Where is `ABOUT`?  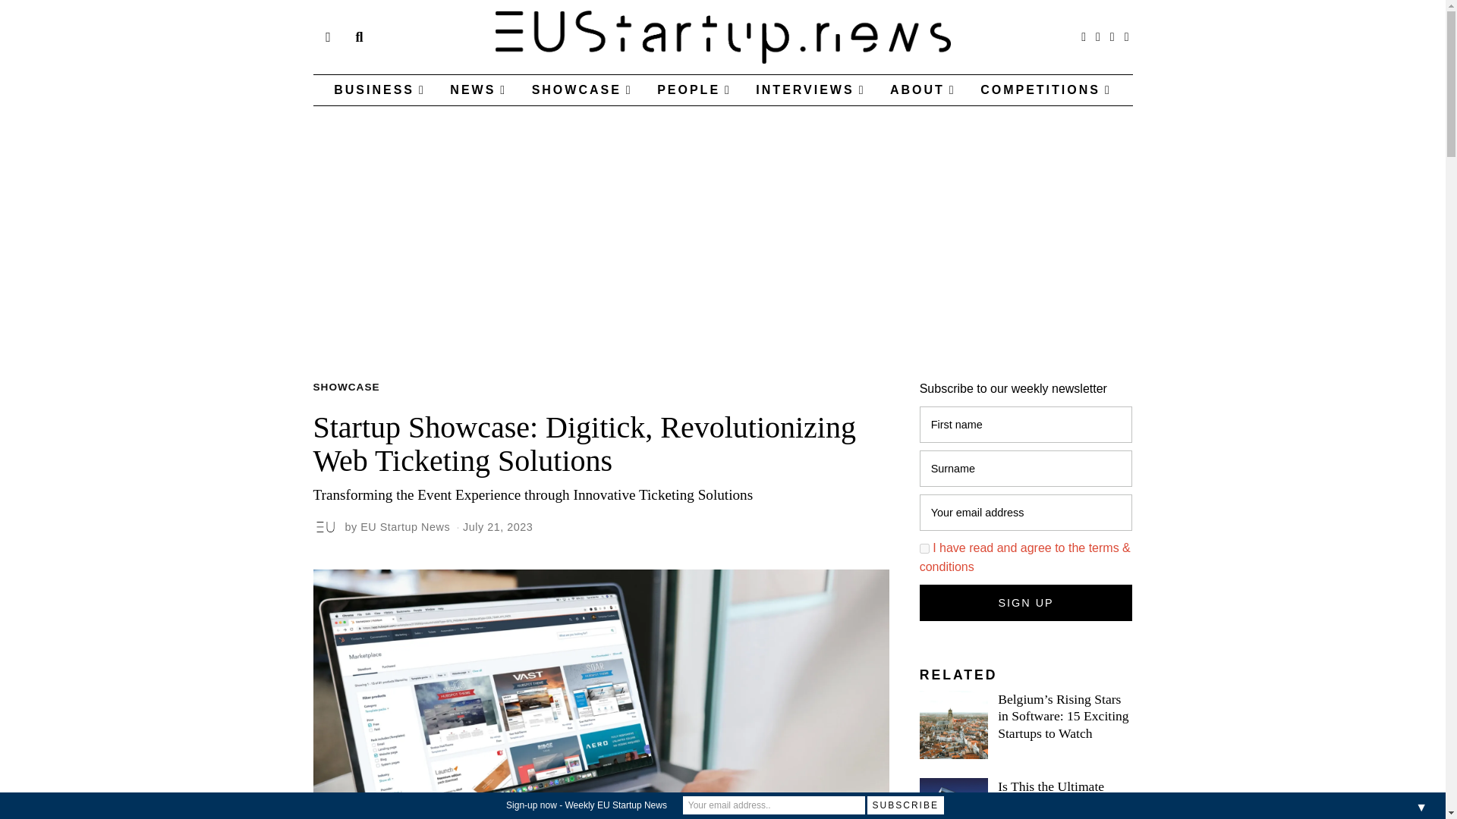
ABOUT is located at coordinates (923, 90).